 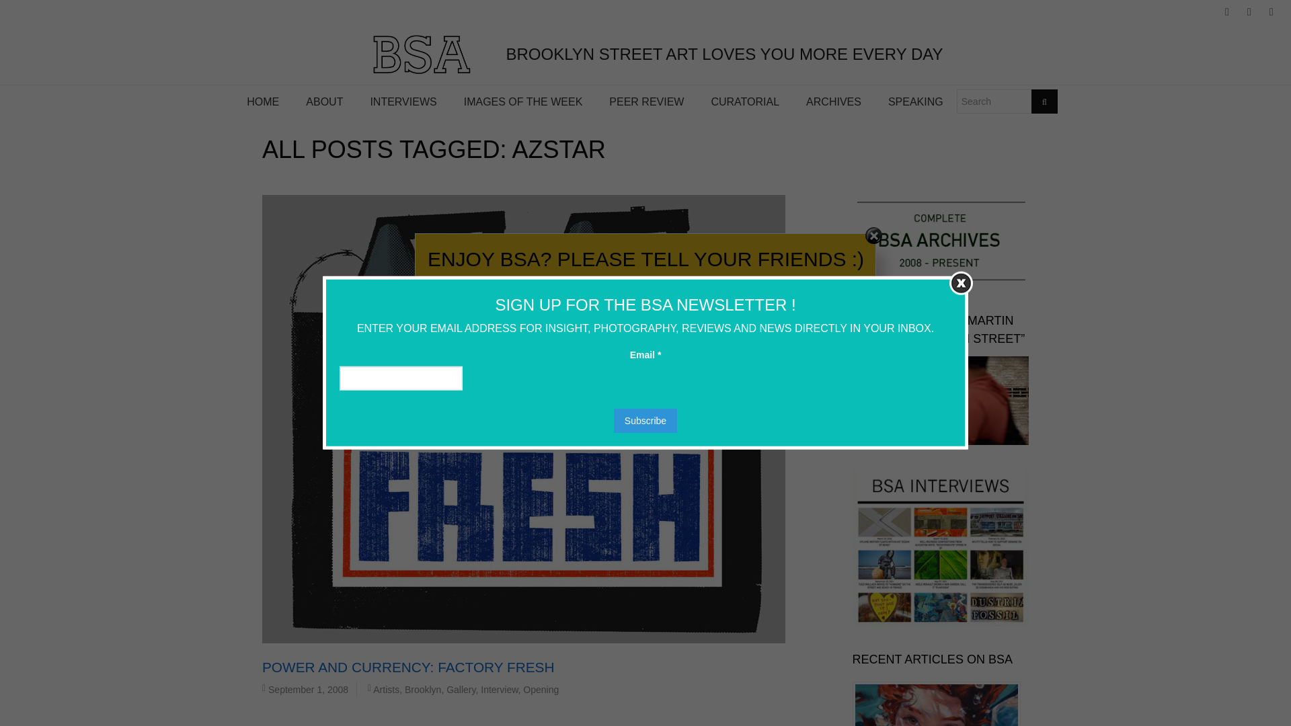 What do you see at coordinates (541, 690) in the screenshot?
I see `Opening` at bounding box center [541, 690].